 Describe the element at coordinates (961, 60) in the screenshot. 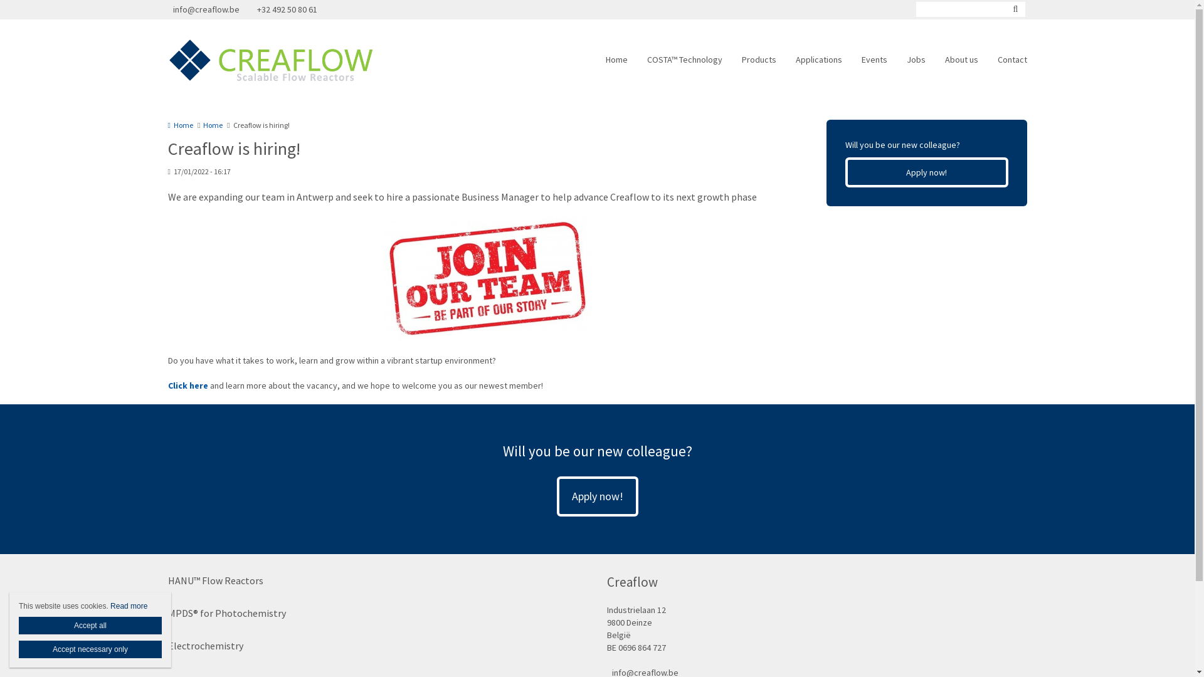

I see `About us` at that location.